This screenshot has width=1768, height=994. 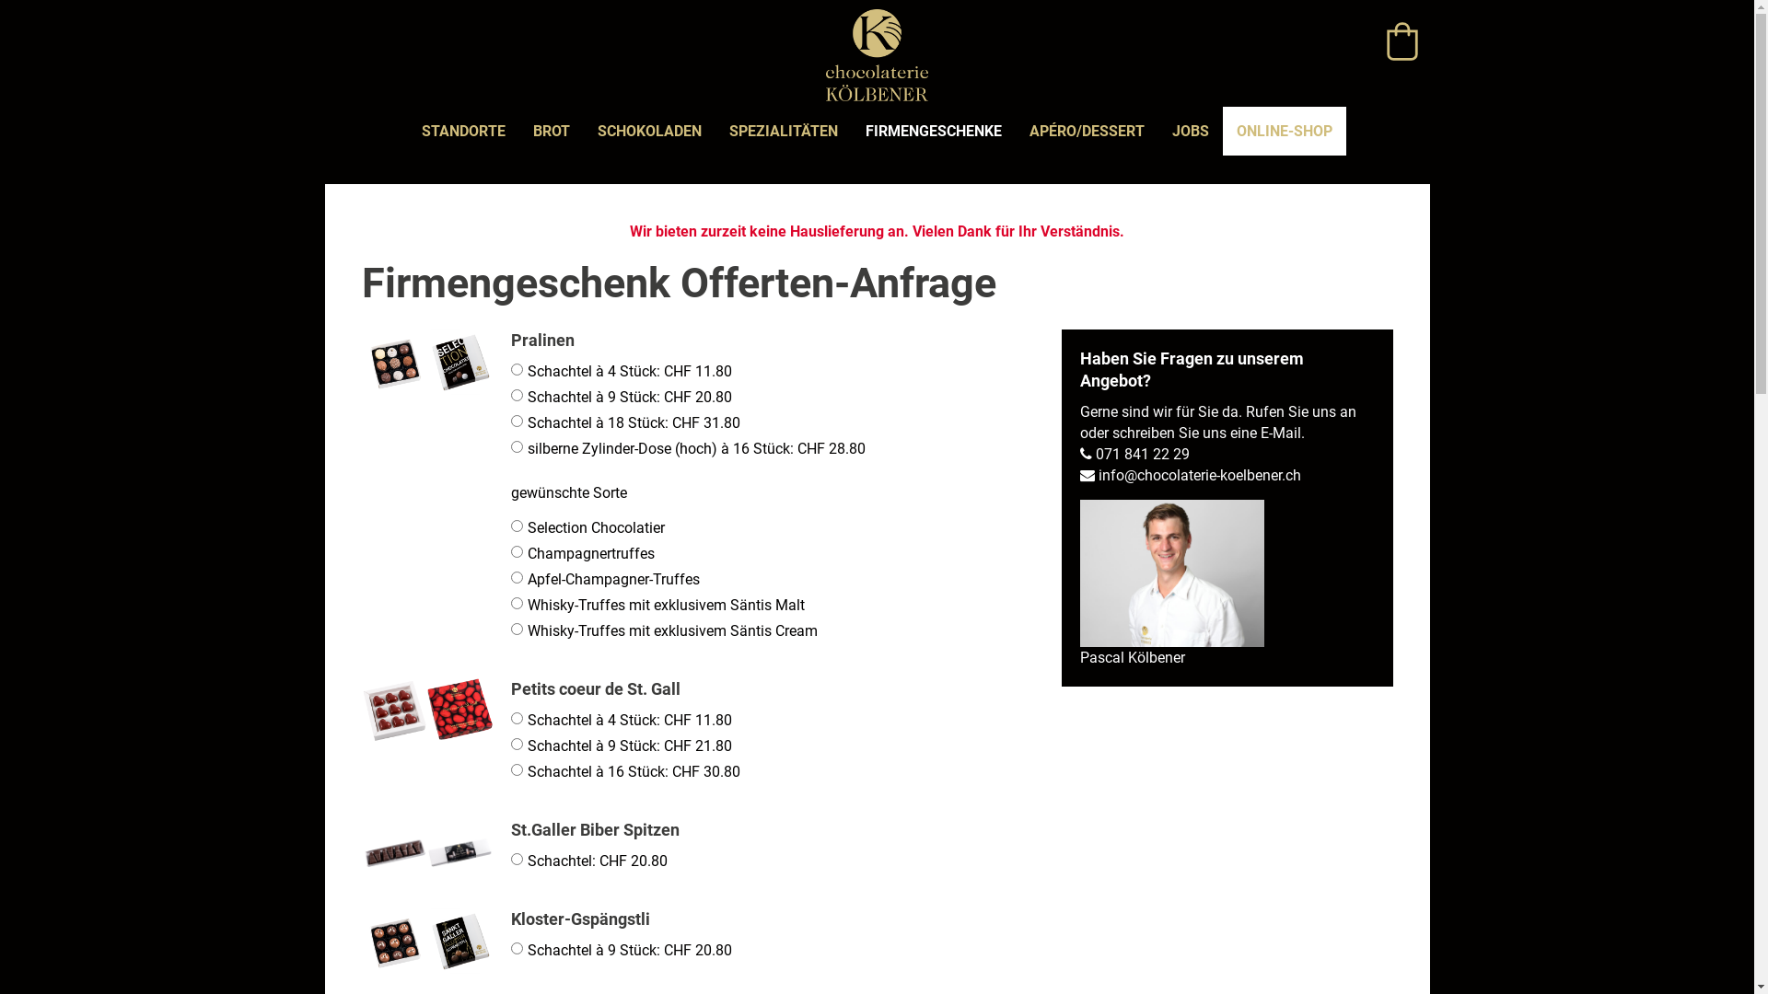 I want to click on ONLINE-SHOP, so click(x=1285, y=131).